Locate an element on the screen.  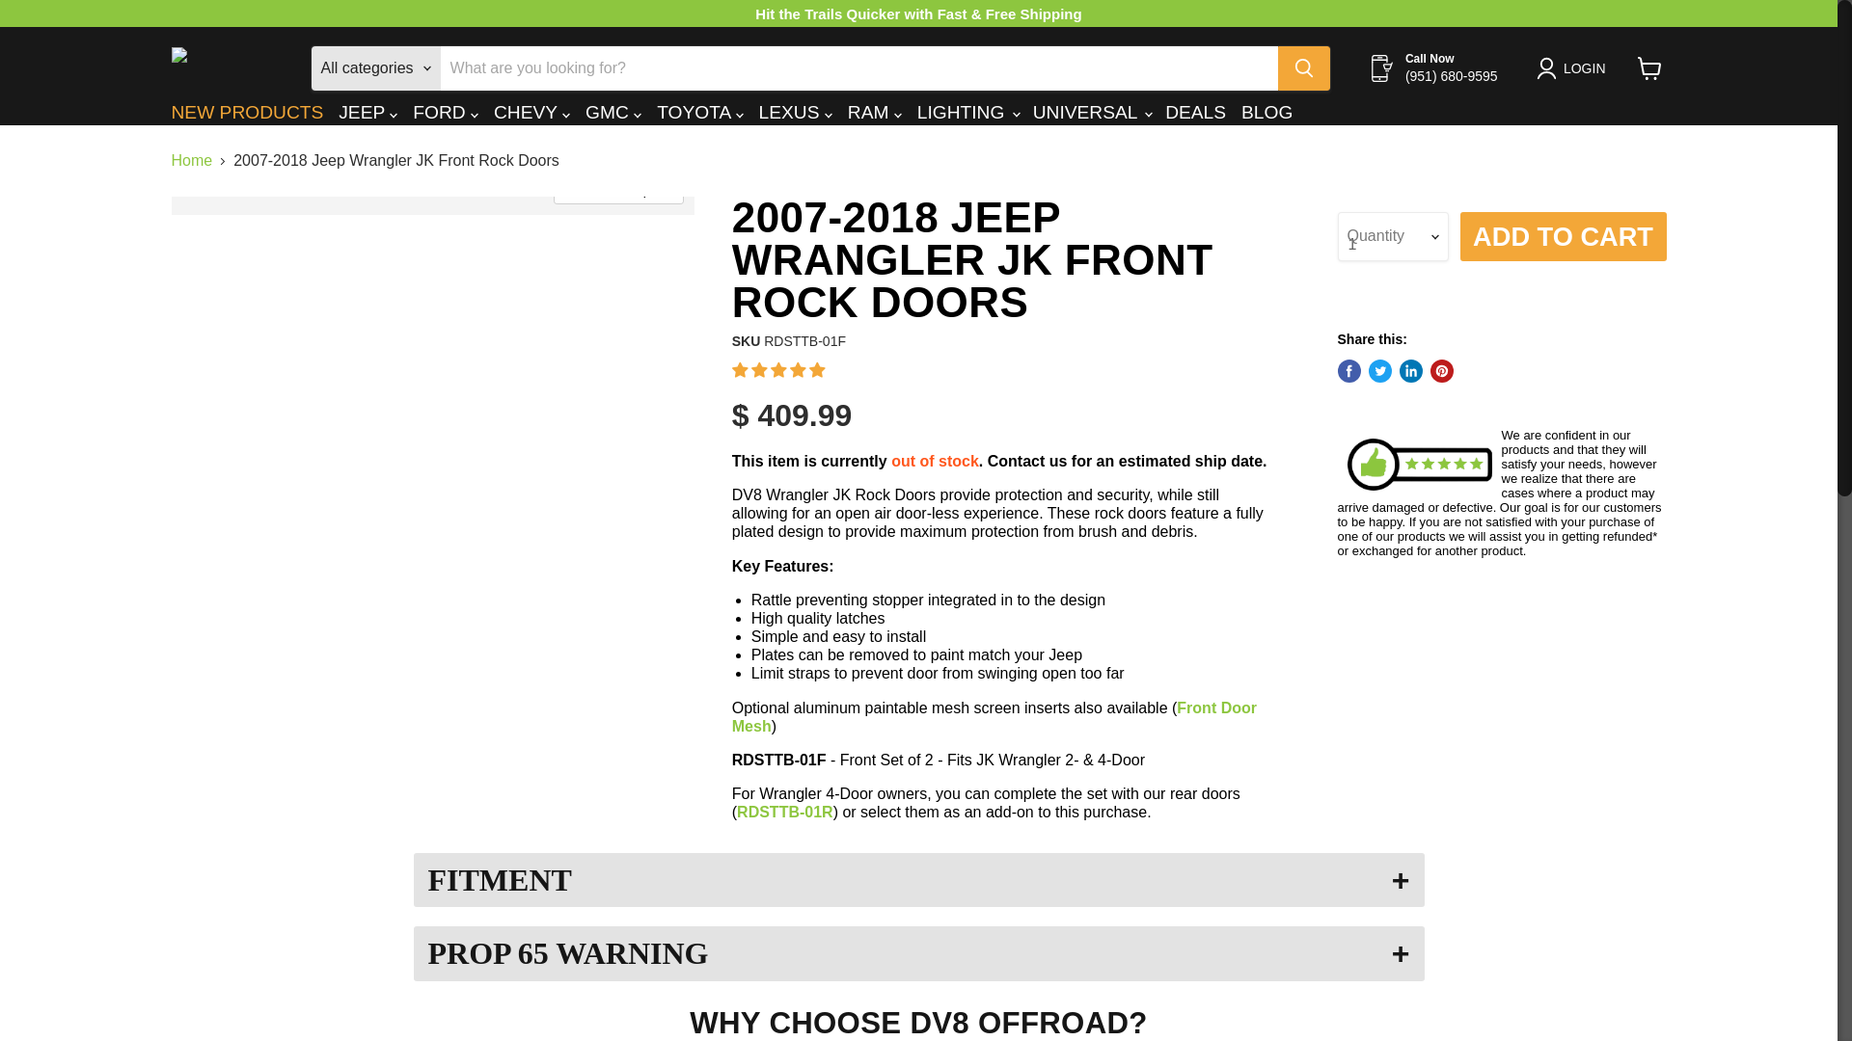
Quality Guaranteed is located at coordinates (1418, 464).